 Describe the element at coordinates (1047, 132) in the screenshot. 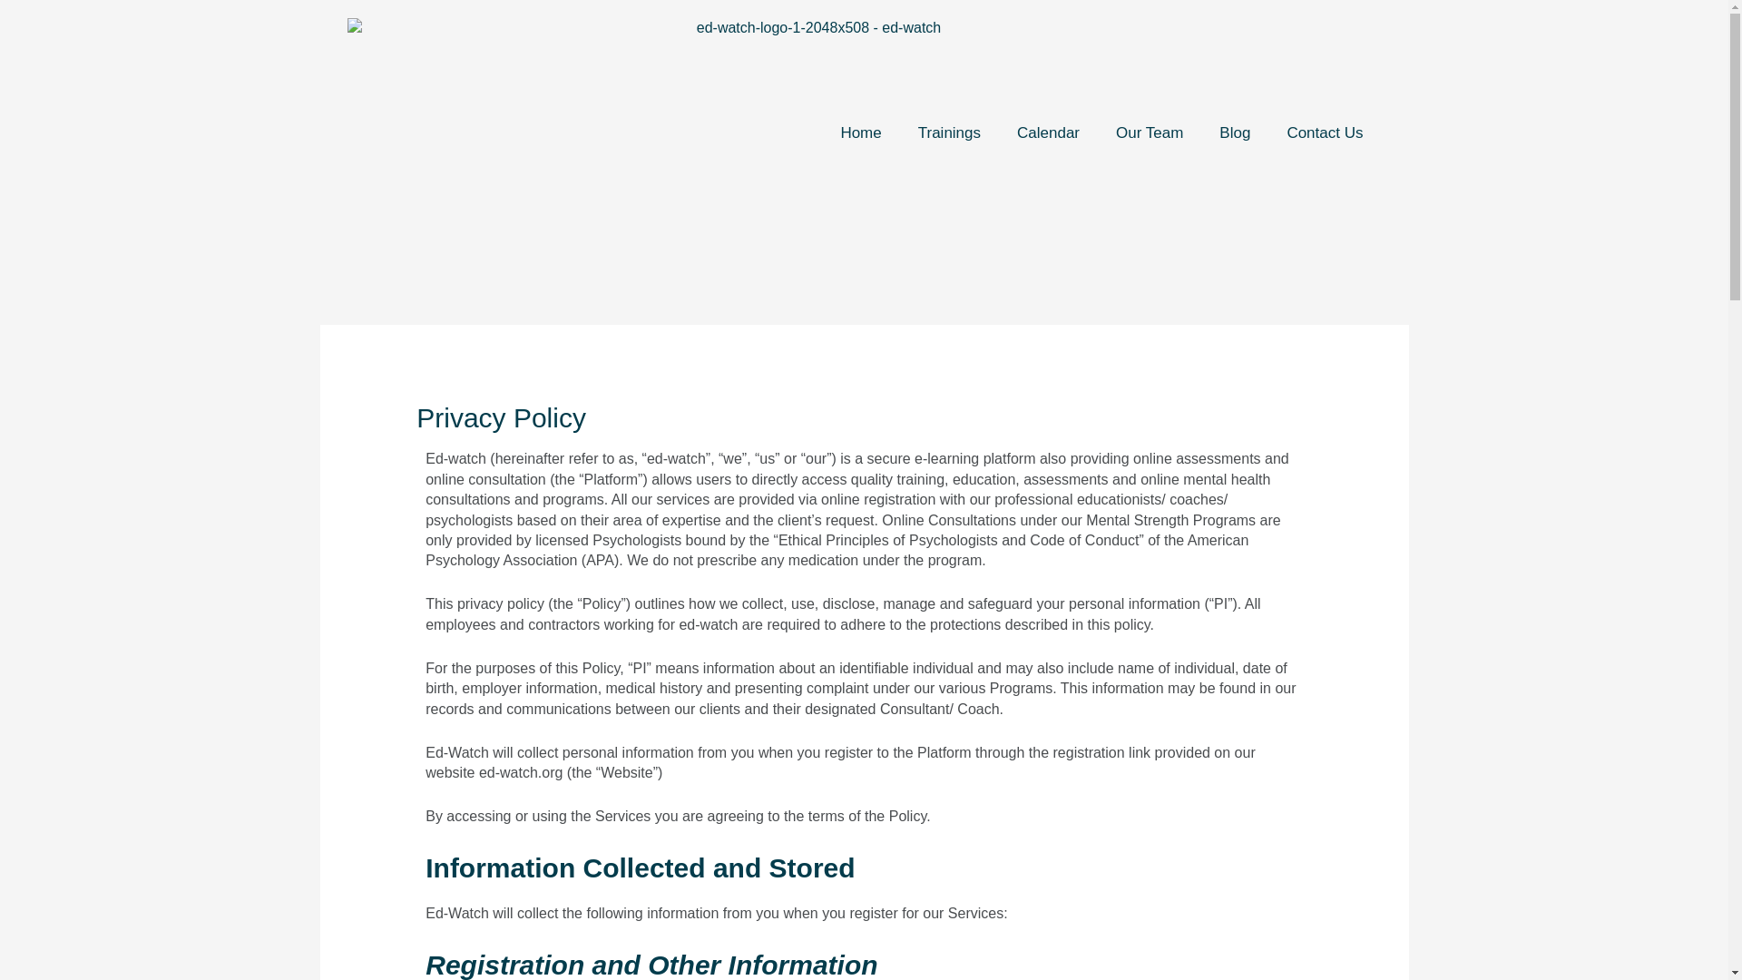

I see `Calendar` at that location.